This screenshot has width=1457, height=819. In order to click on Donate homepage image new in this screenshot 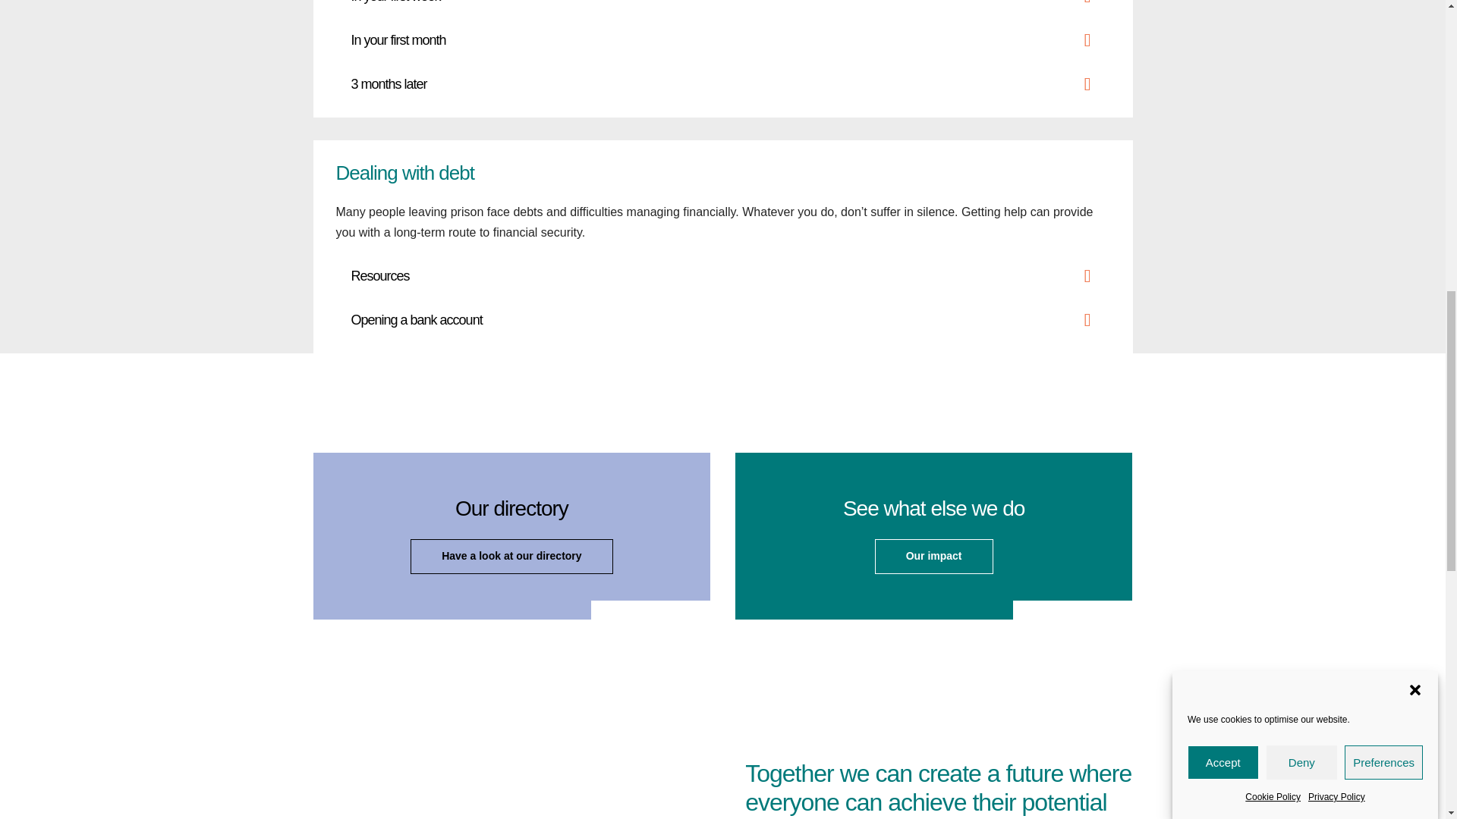, I will do `click(505, 761)`.